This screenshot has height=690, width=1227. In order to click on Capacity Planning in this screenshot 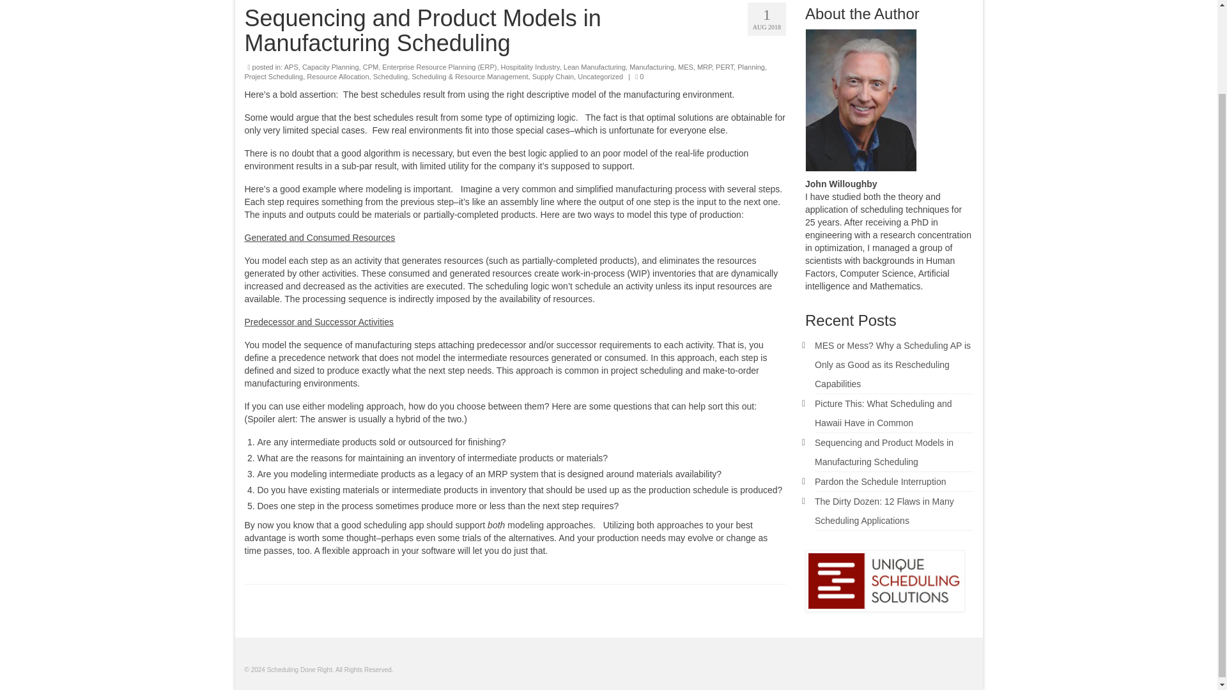, I will do `click(330, 67)`.